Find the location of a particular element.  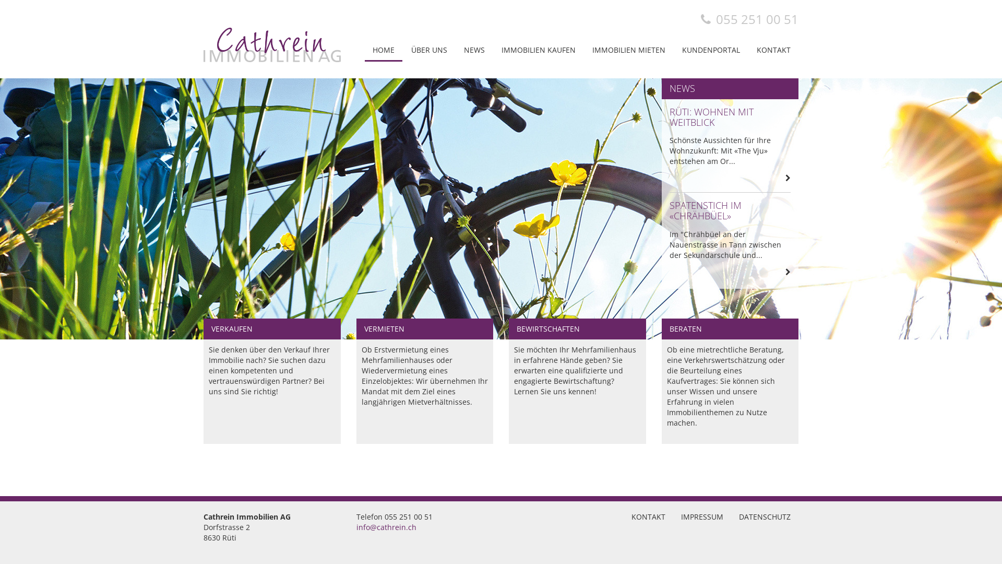

KUNDENPORTAL is located at coordinates (711, 51).